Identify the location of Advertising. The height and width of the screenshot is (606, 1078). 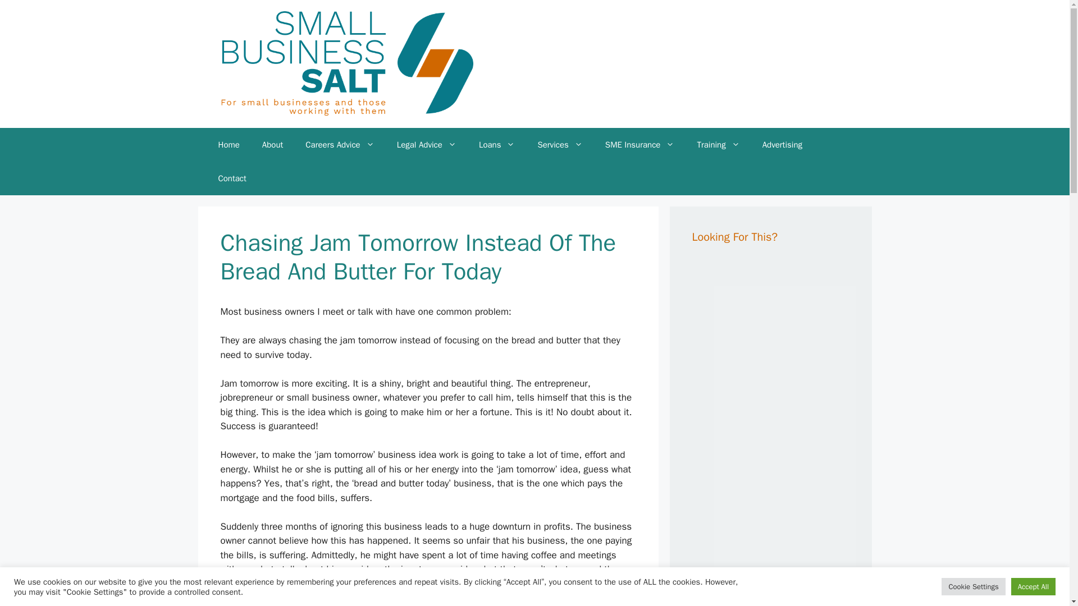
(783, 145).